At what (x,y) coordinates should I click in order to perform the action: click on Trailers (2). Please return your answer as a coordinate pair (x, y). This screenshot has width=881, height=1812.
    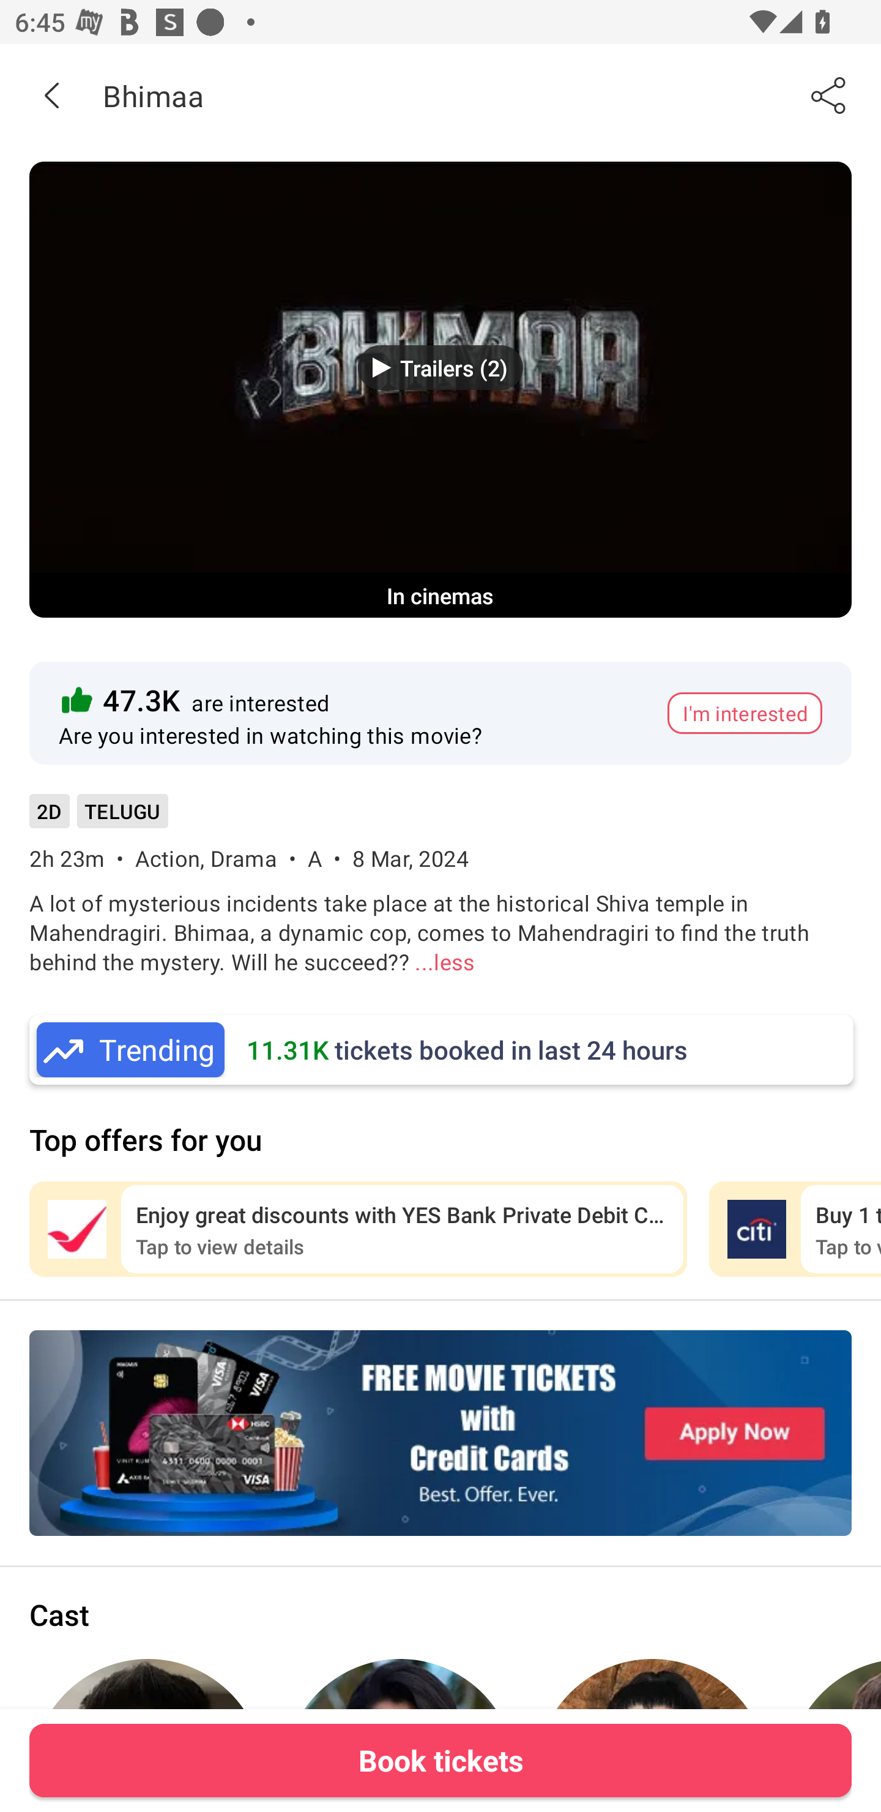
    Looking at the image, I should click on (441, 367).